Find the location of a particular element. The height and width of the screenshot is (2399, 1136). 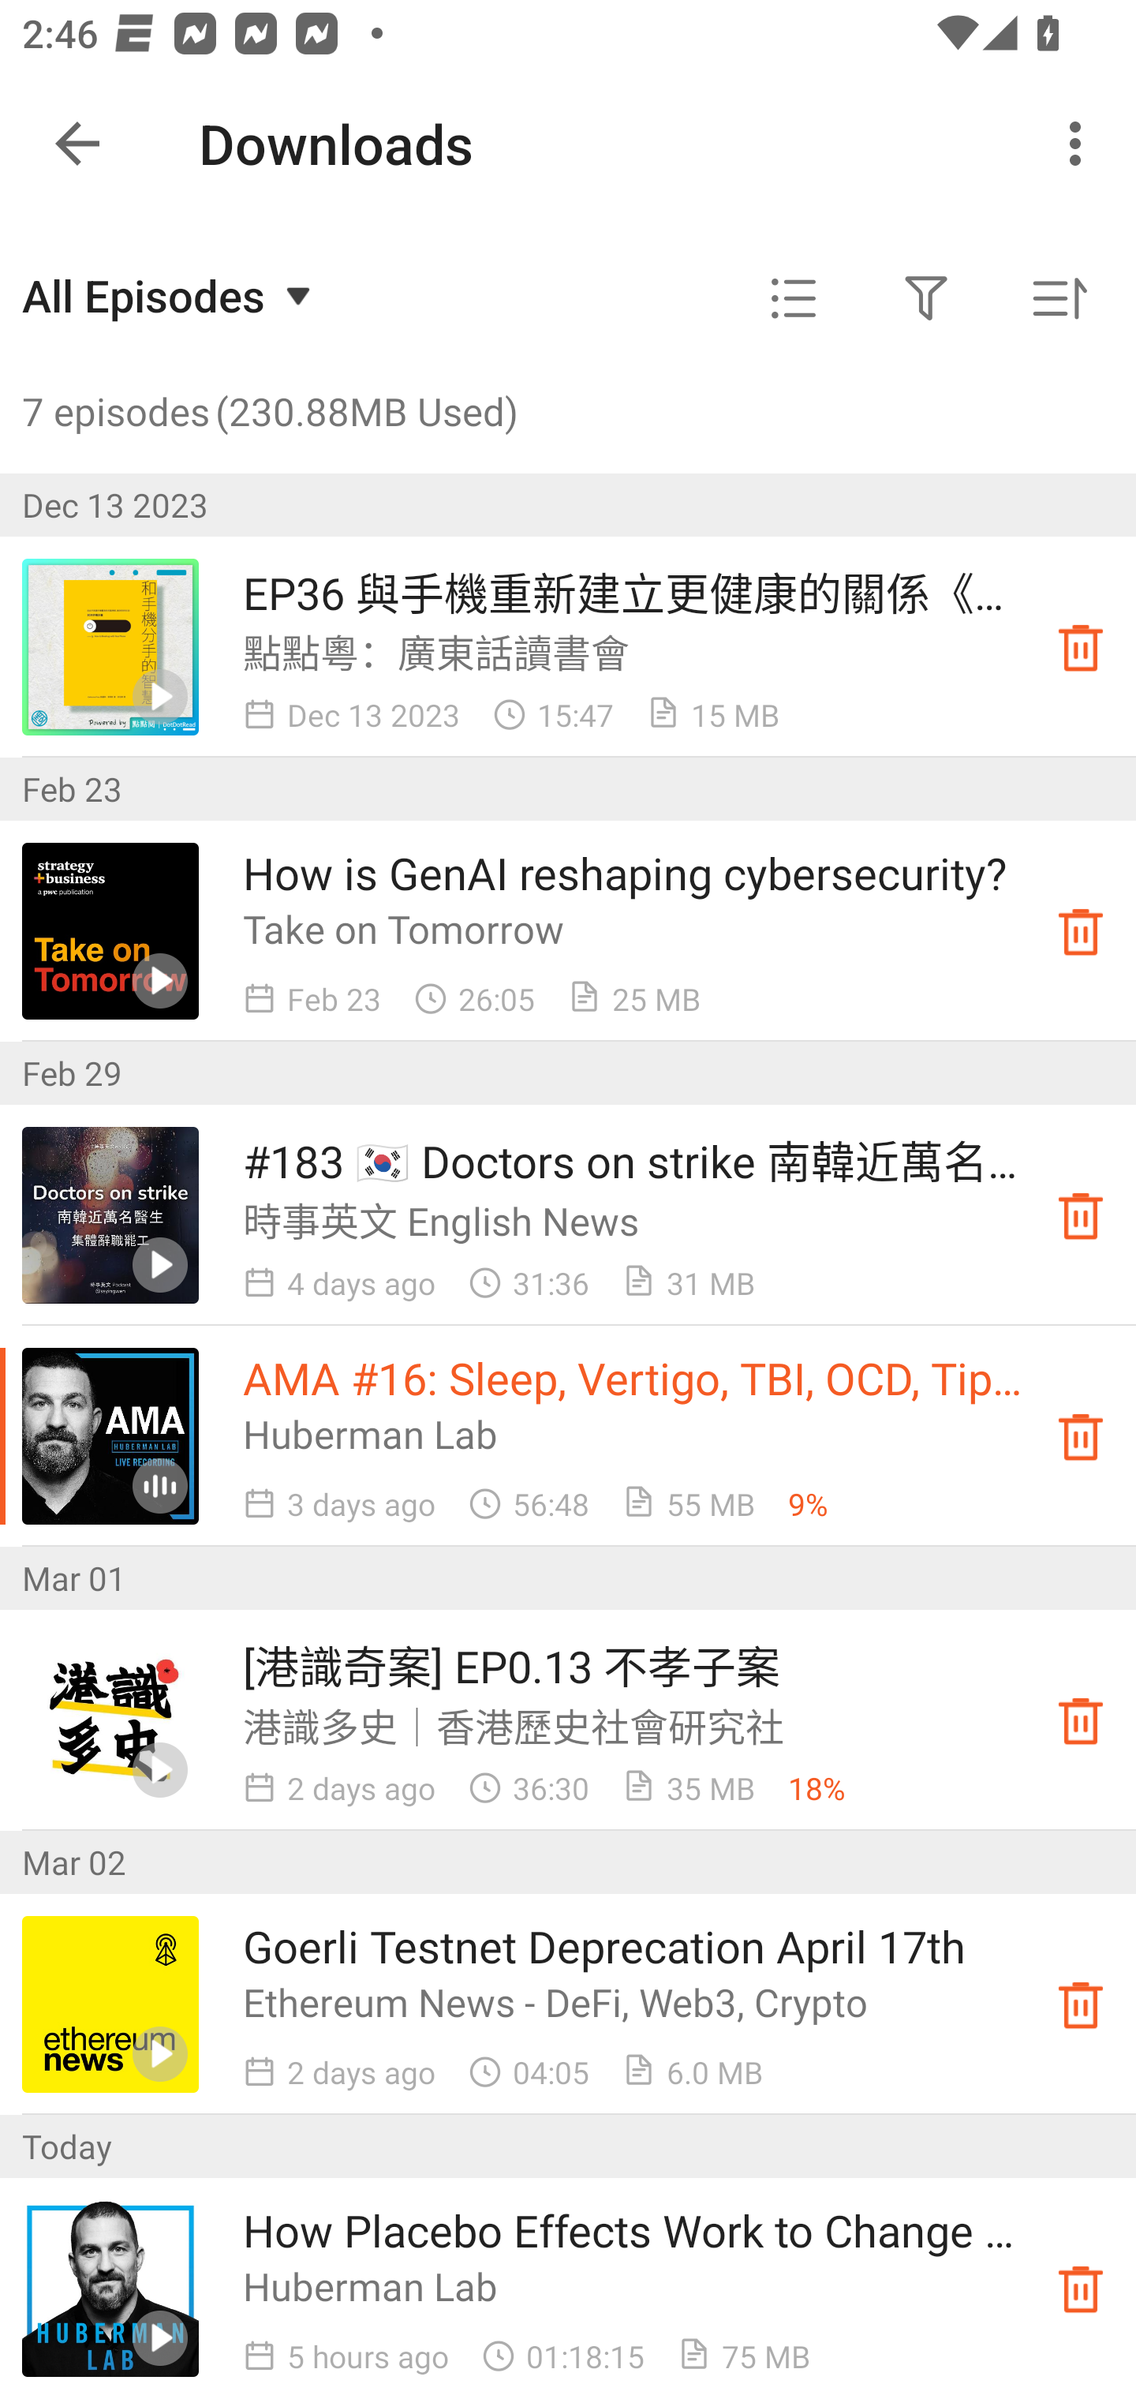

Downloaded is located at coordinates (1081, 2004).